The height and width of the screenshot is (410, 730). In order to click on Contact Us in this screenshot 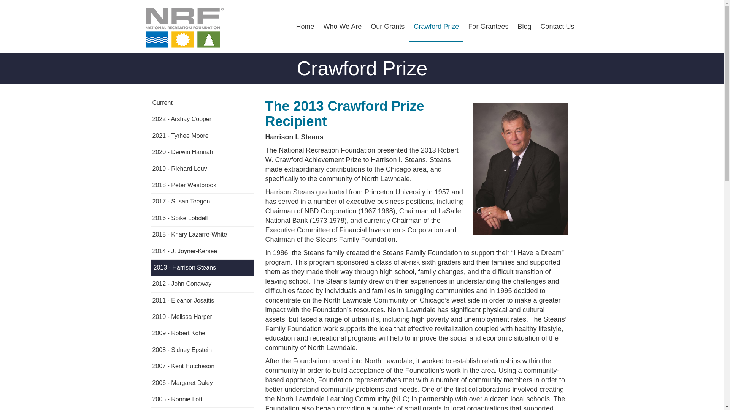, I will do `click(557, 21)`.